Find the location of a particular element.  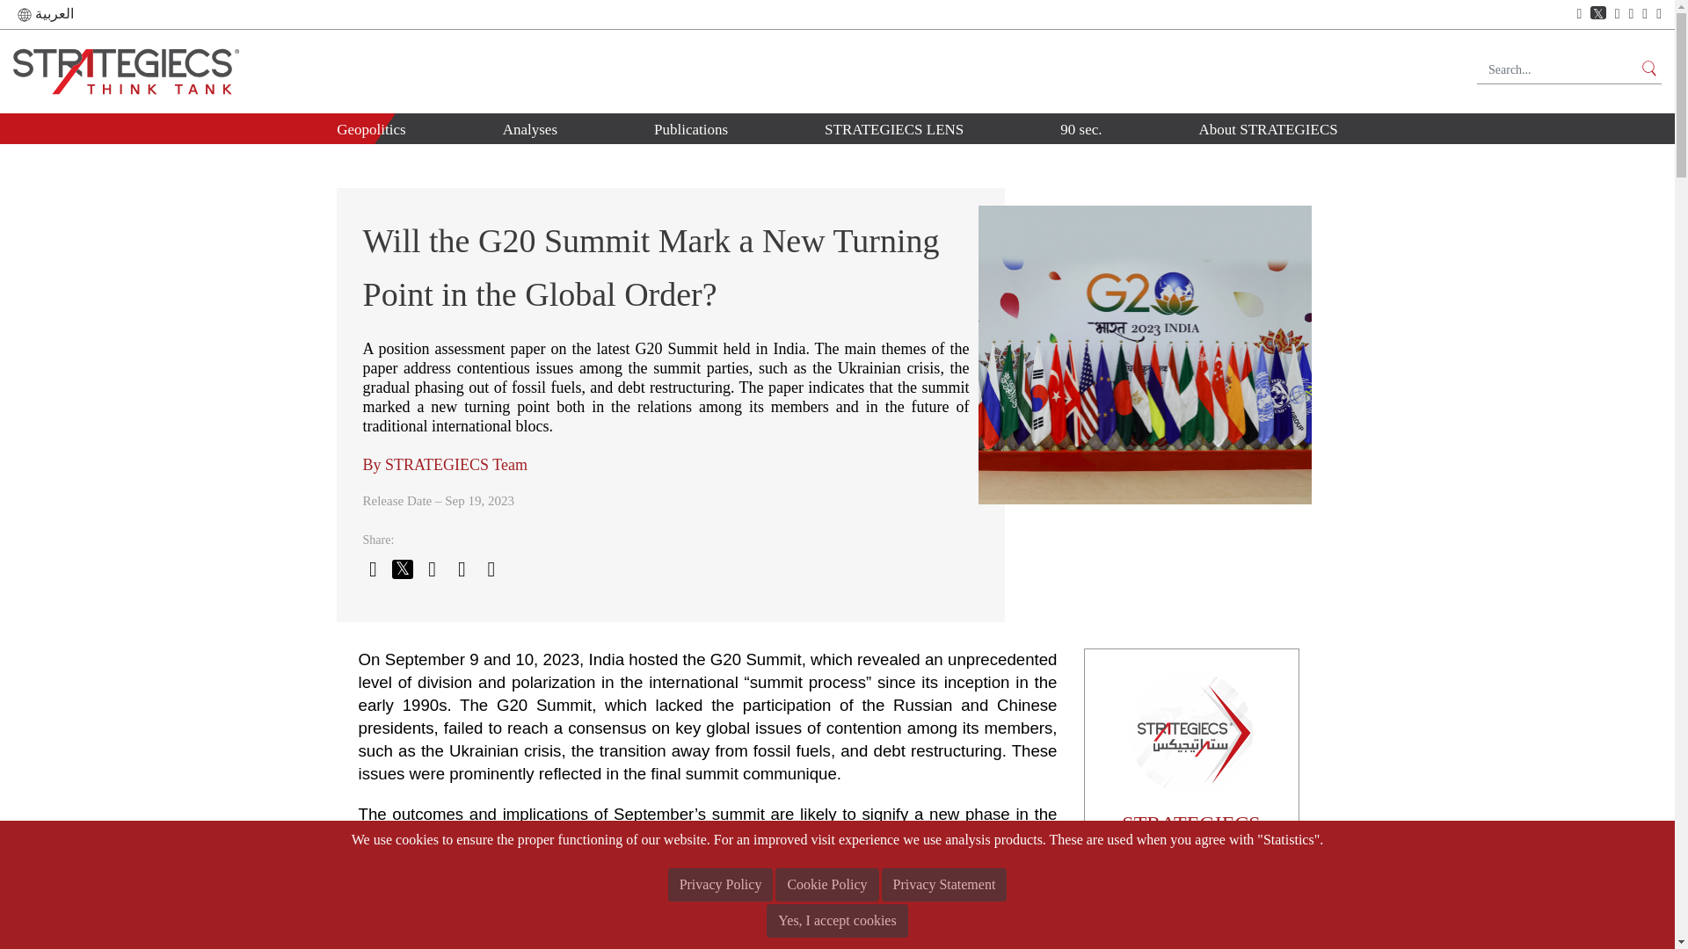

STRATEGIECS LENS is located at coordinates (893, 128).